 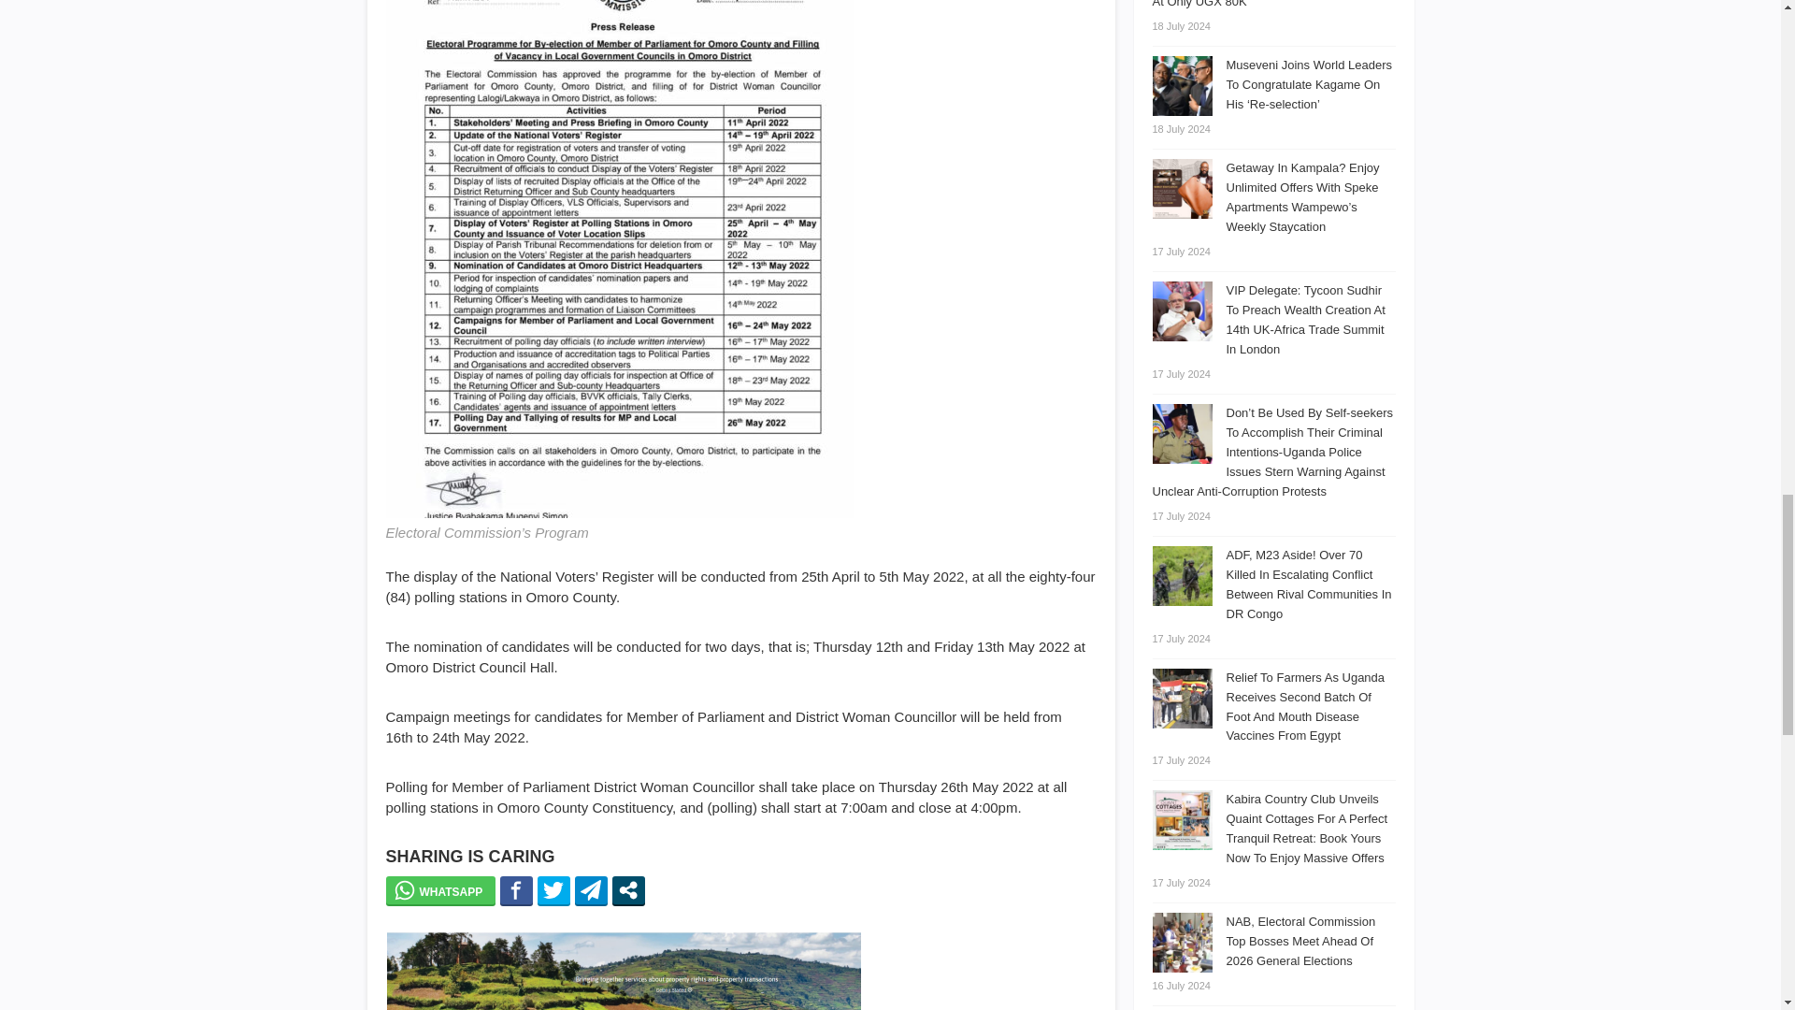 I want to click on Share on Facebook, so click(x=516, y=890).